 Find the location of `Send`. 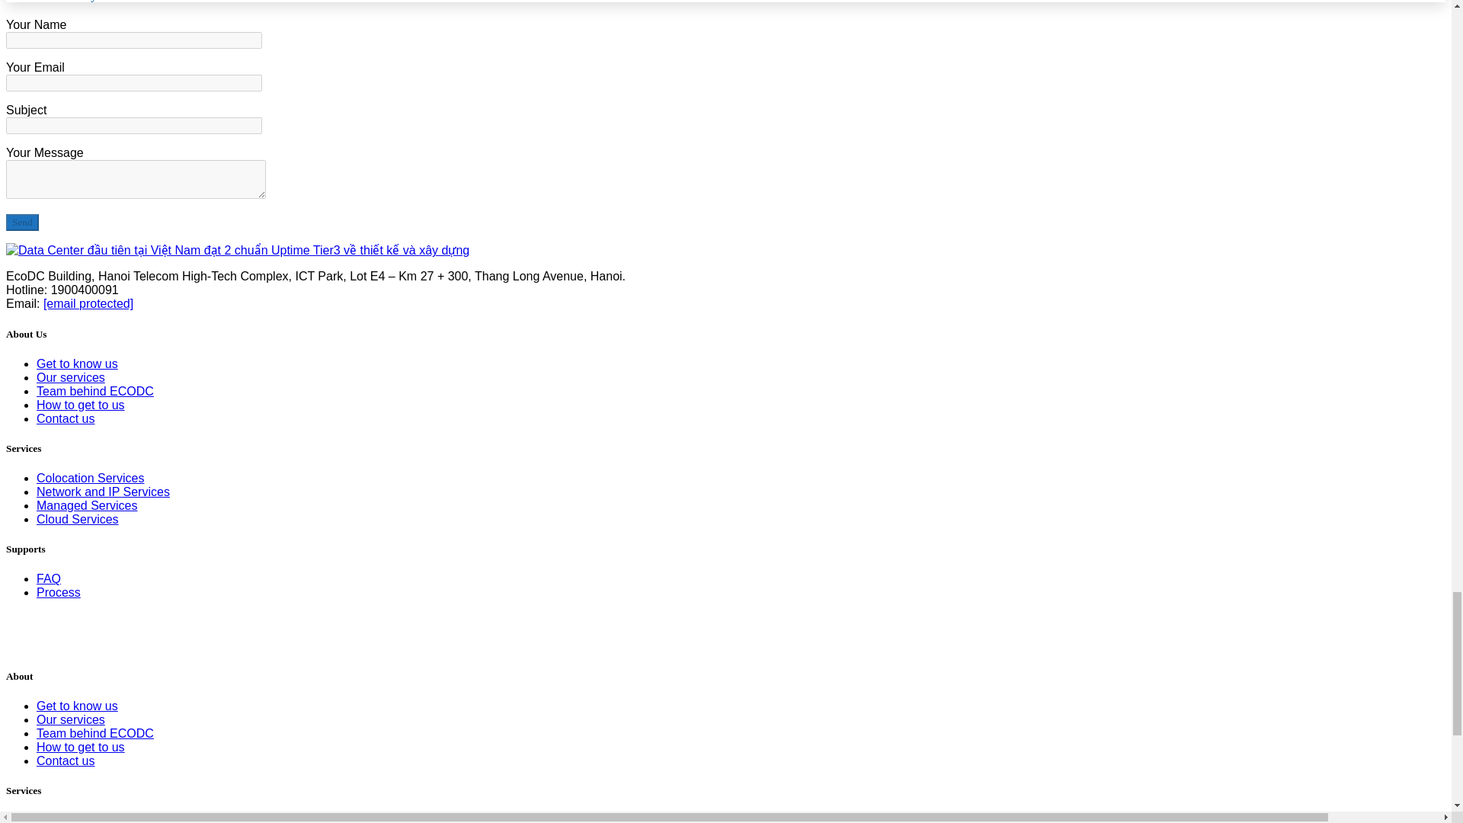

Send is located at coordinates (22, 223).